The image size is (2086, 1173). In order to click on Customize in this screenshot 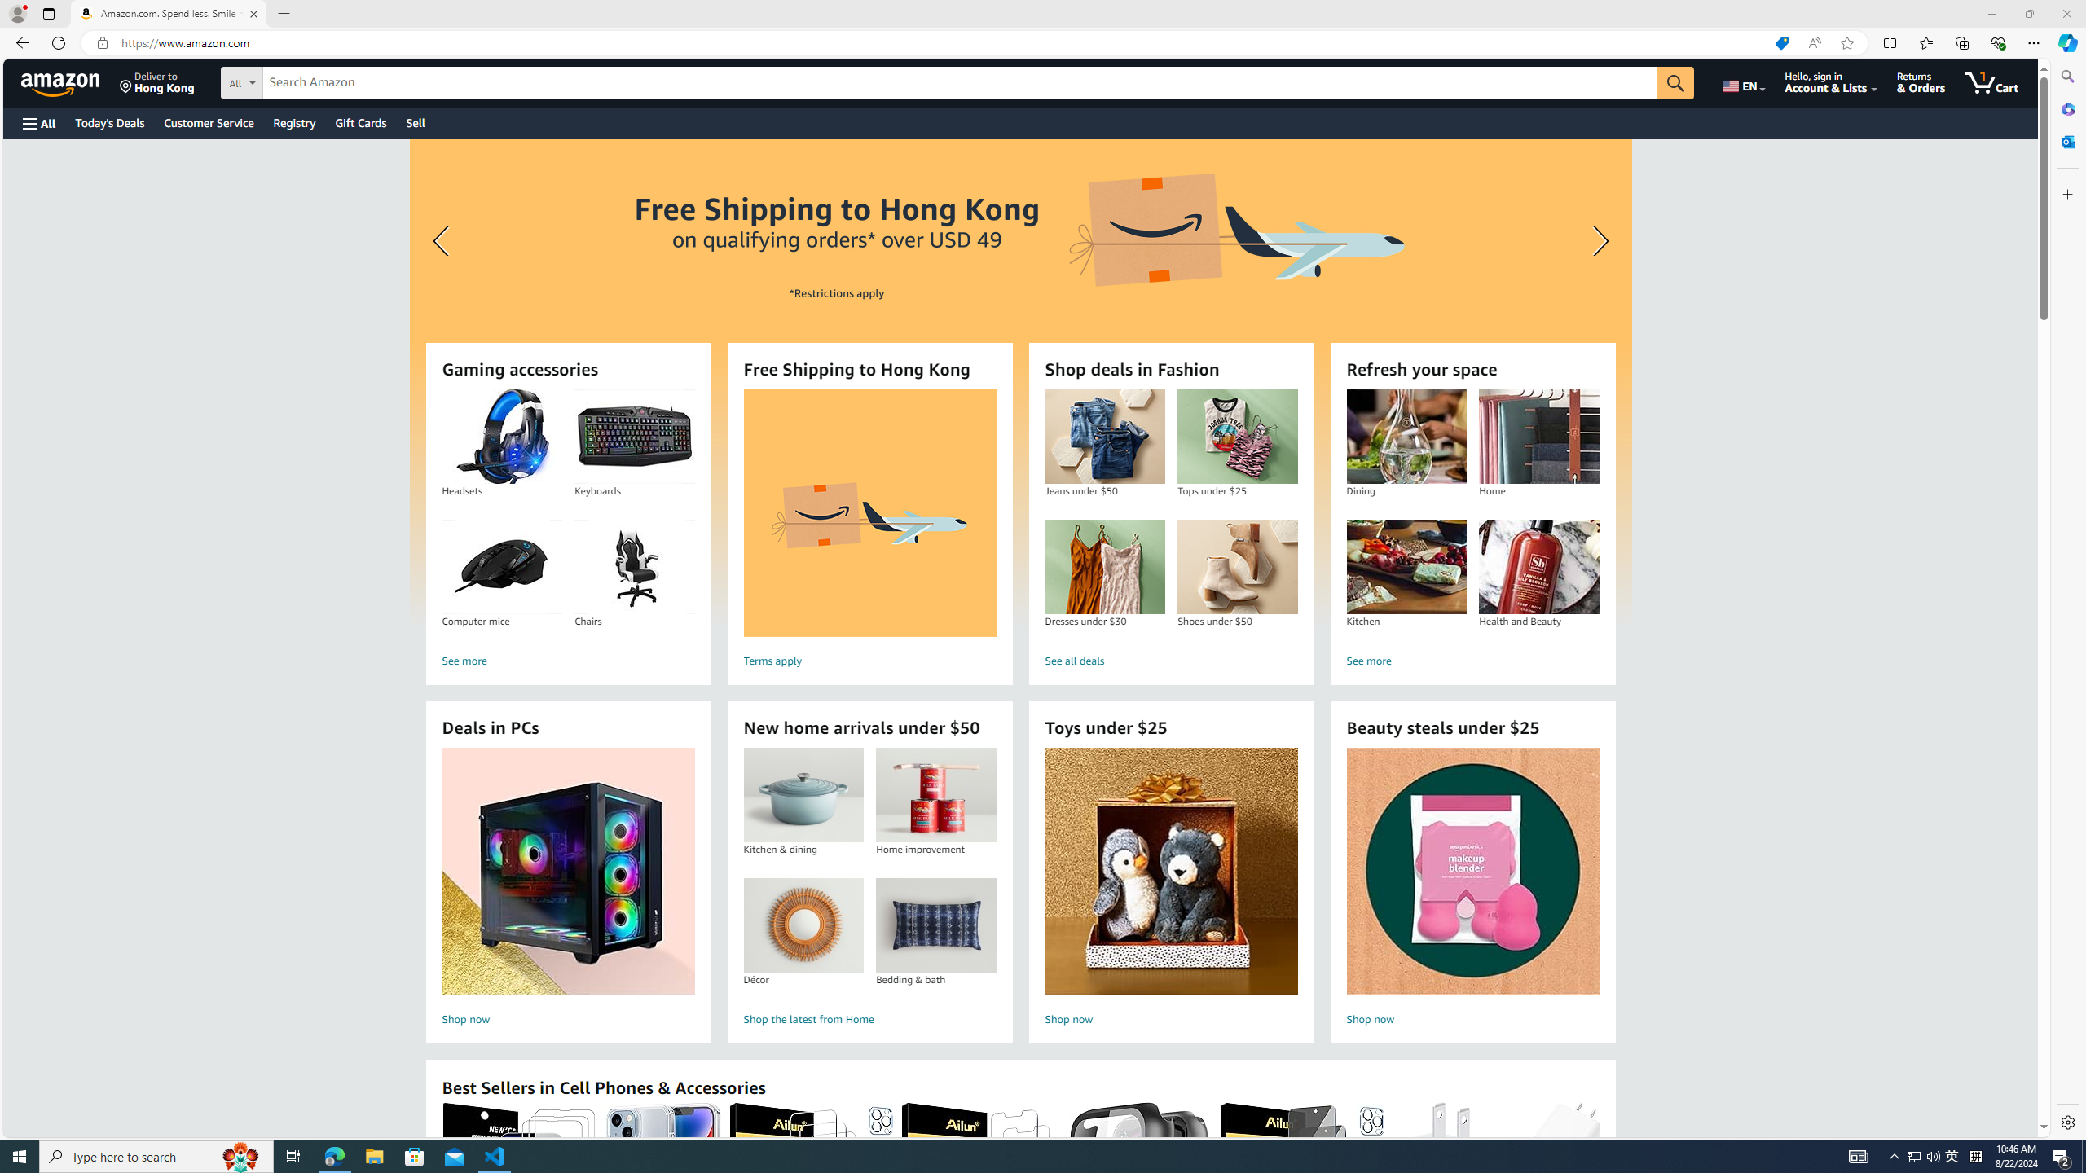, I will do `click(2066, 194)`.